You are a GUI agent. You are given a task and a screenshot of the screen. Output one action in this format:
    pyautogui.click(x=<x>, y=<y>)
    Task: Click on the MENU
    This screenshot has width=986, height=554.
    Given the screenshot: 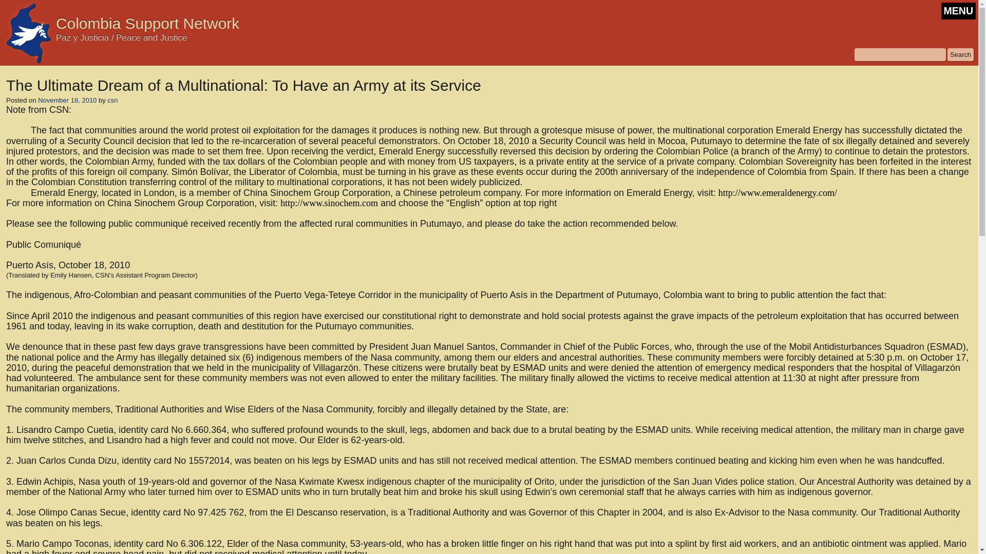 What is the action you would take?
    pyautogui.click(x=958, y=11)
    